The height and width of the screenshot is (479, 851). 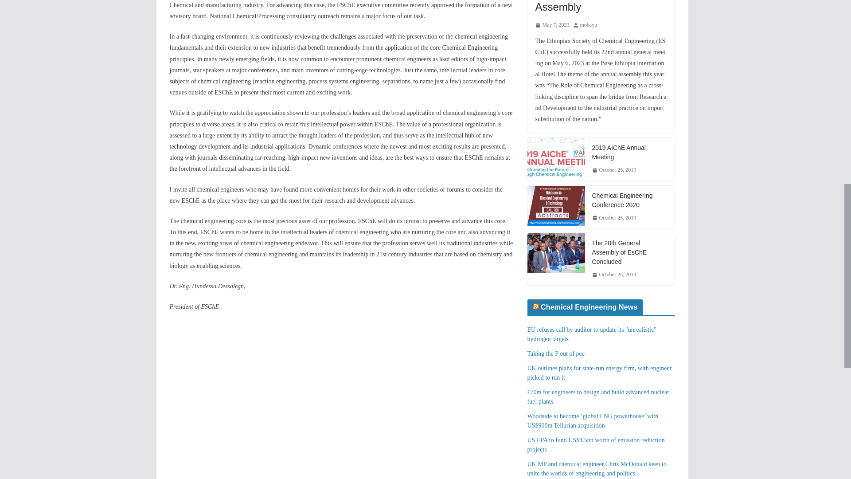 I want to click on 22th Annual General Assembly, so click(x=601, y=7).